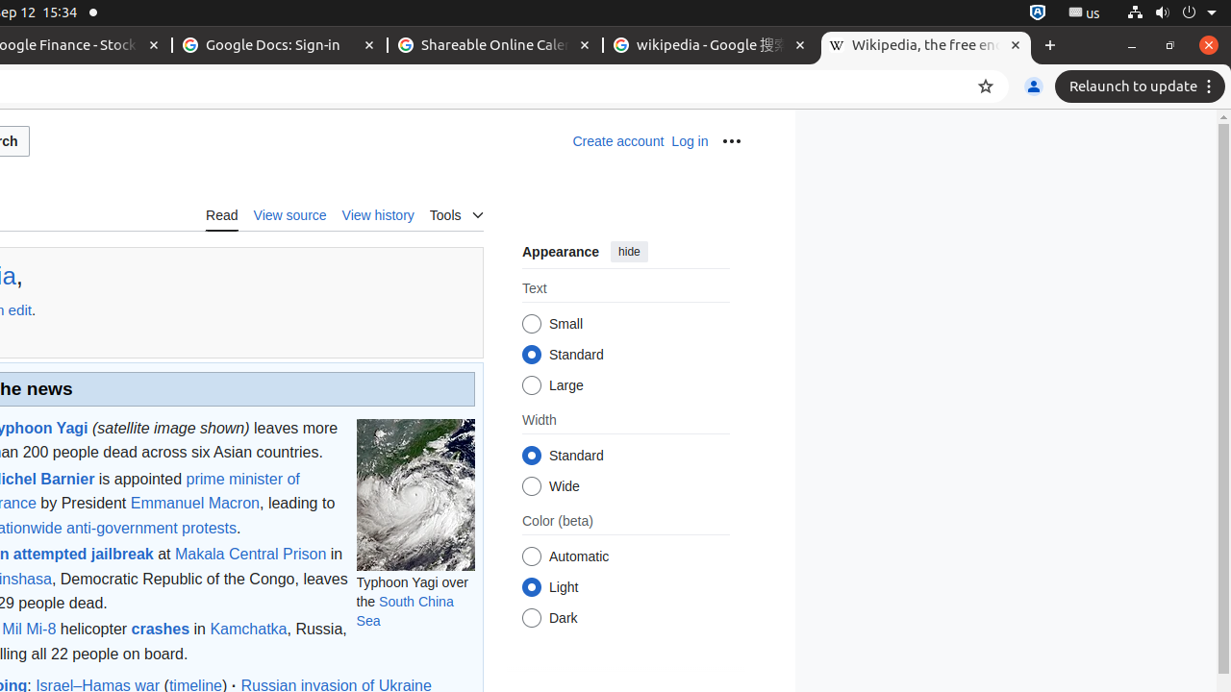 The image size is (1231, 692). What do you see at coordinates (731, 141) in the screenshot?
I see `Personal tools` at bounding box center [731, 141].